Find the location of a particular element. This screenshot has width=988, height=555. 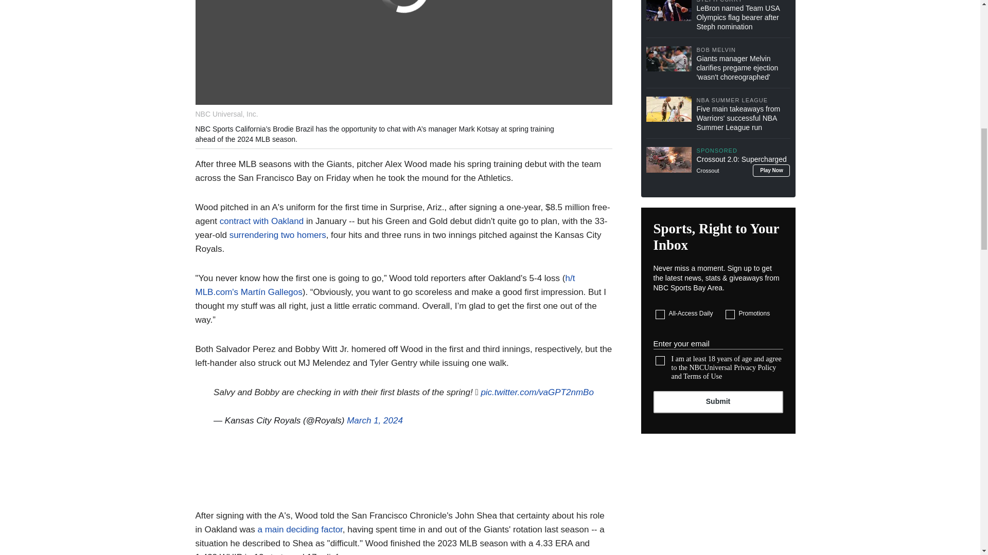

on is located at coordinates (660, 314).